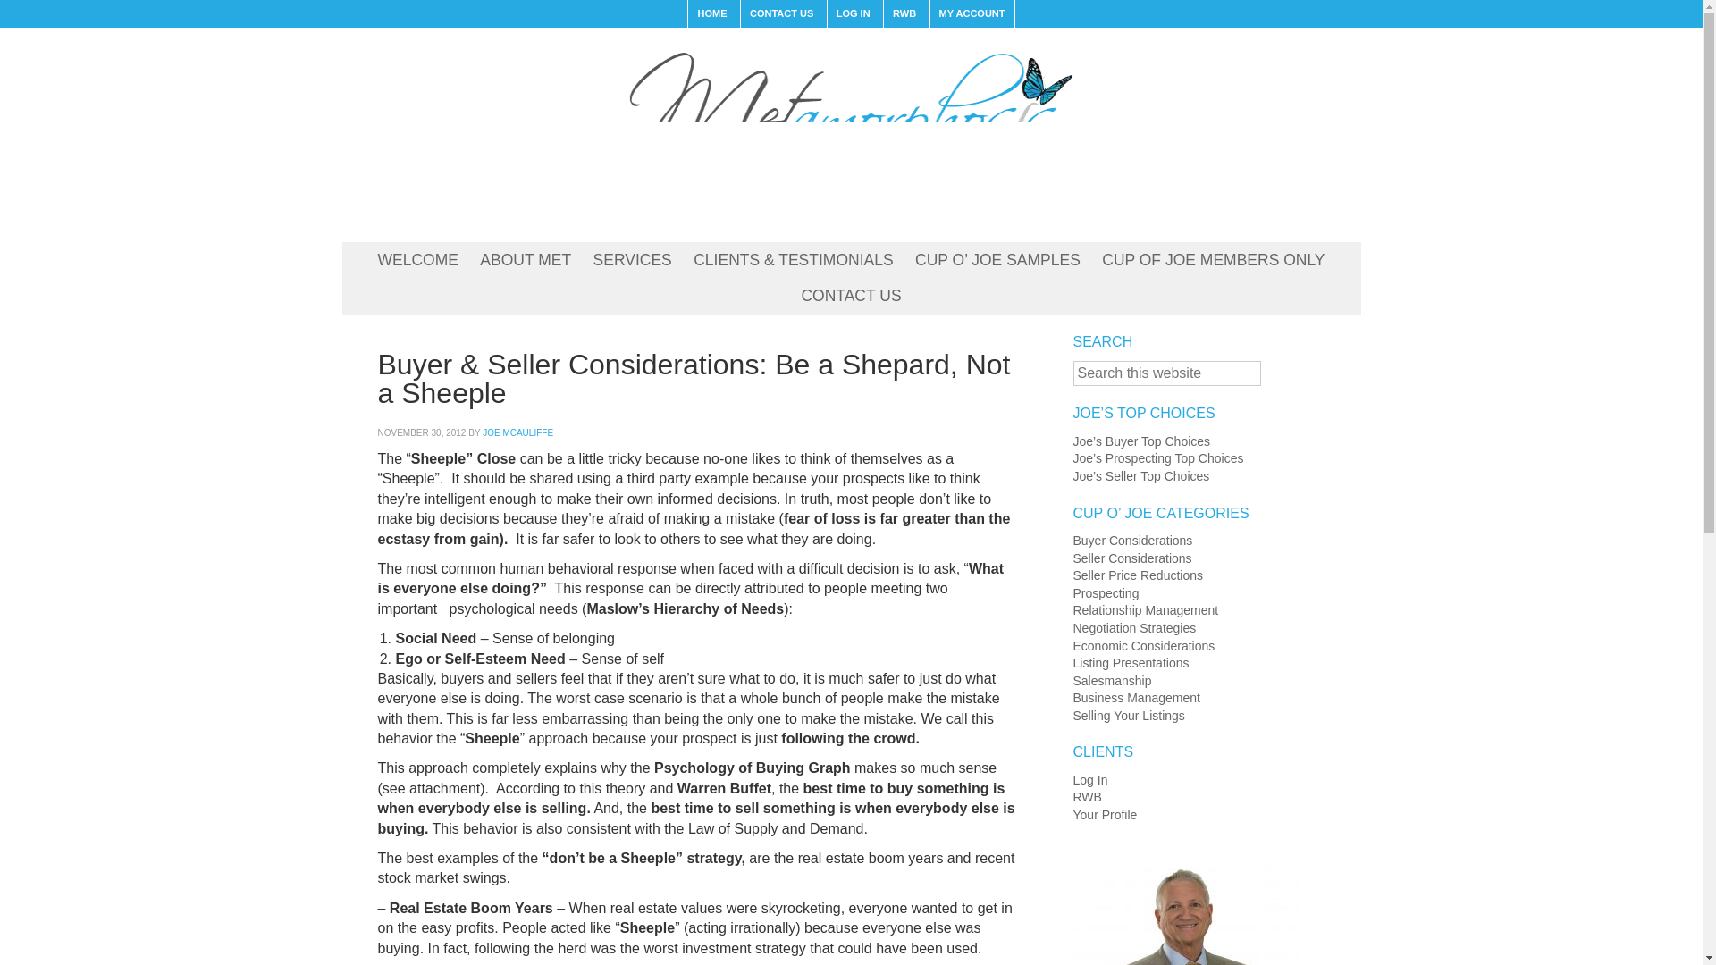 The width and height of the screenshot is (1716, 965). What do you see at coordinates (711, 14) in the screenshot?
I see `HOME` at bounding box center [711, 14].